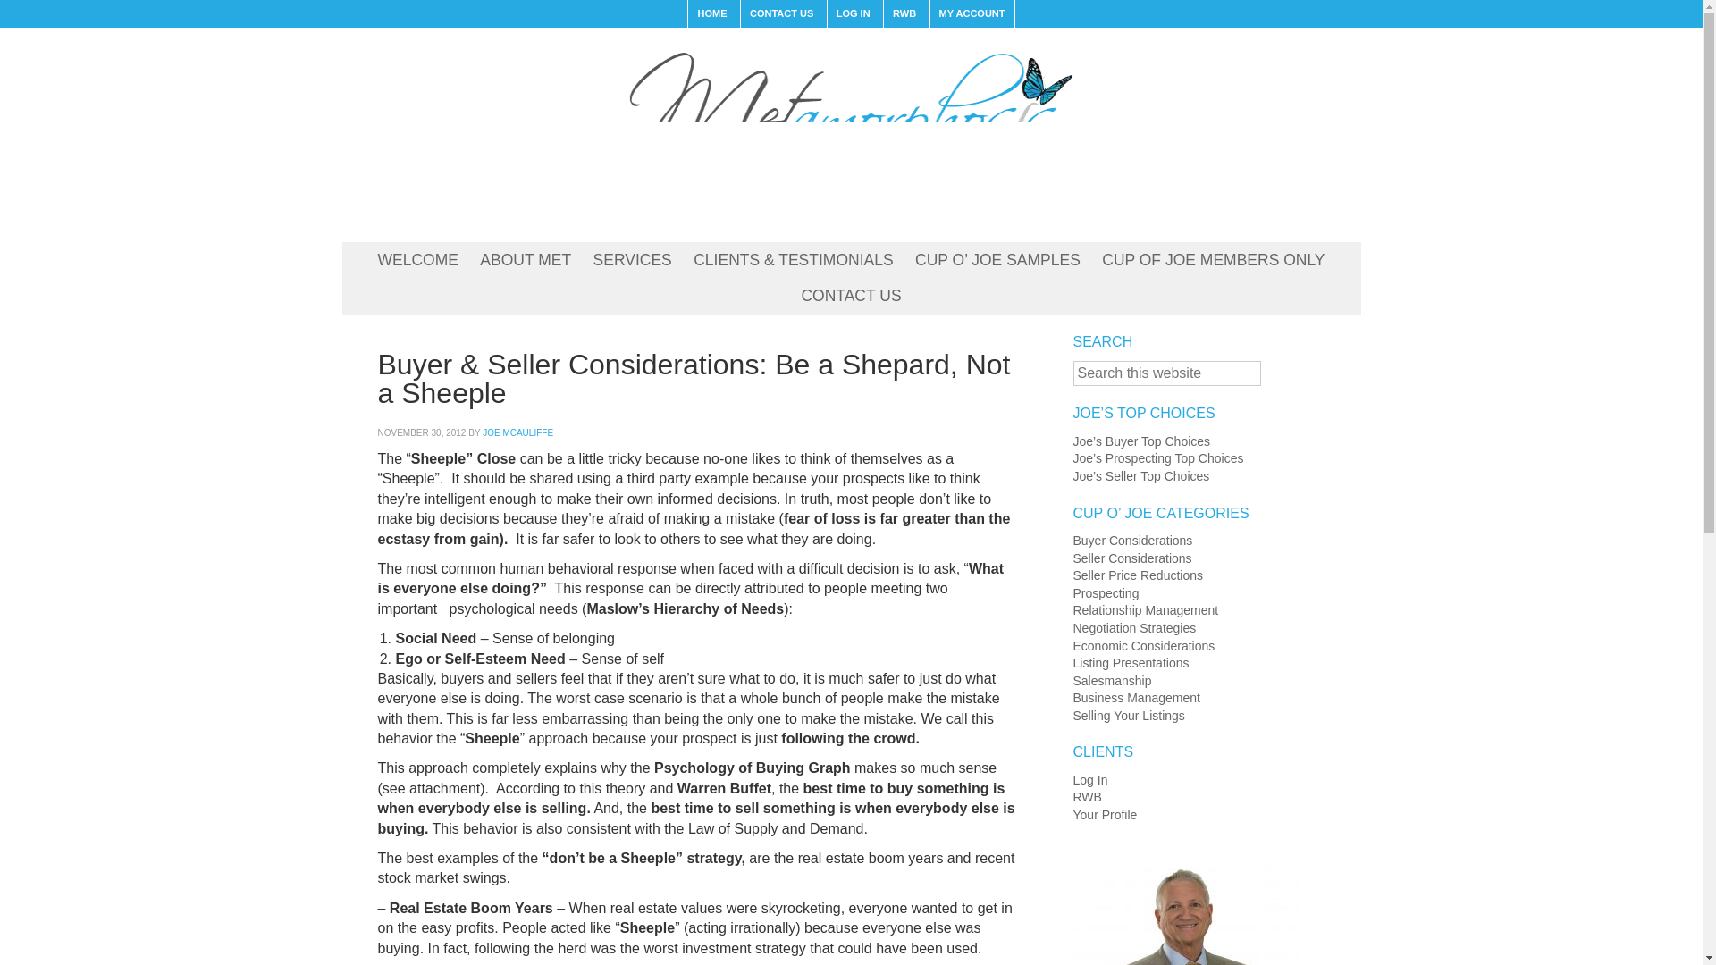 The width and height of the screenshot is (1716, 965). What do you see at coordinates (711, 14) in the screenshot?
I see `HOME` at bounding box center [711, 14].